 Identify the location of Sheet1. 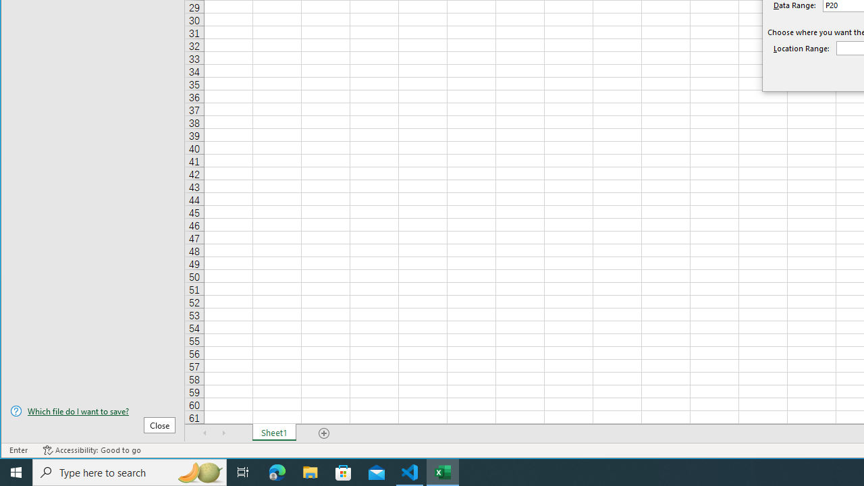
(274, 433).